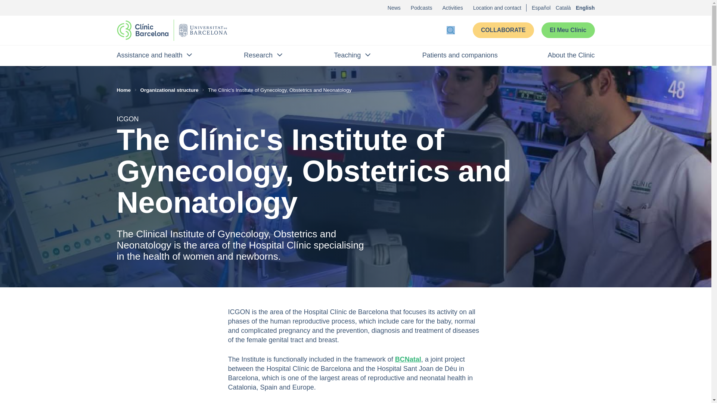  Describe the element at coordinates (503, 30) in the screenshot. I see `COLLABORATE` at that location.